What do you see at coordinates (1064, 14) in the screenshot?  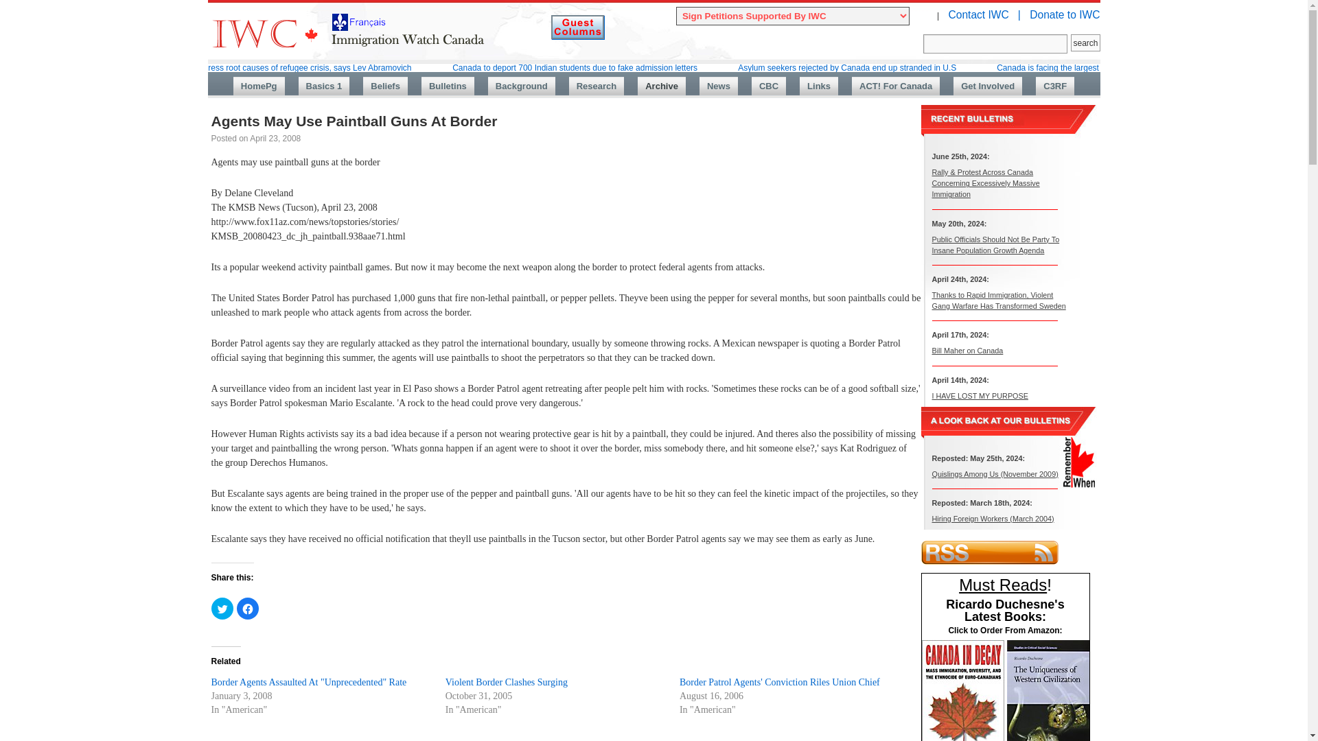 I see `Donate to IWC` at bounding box center [1064, 14].